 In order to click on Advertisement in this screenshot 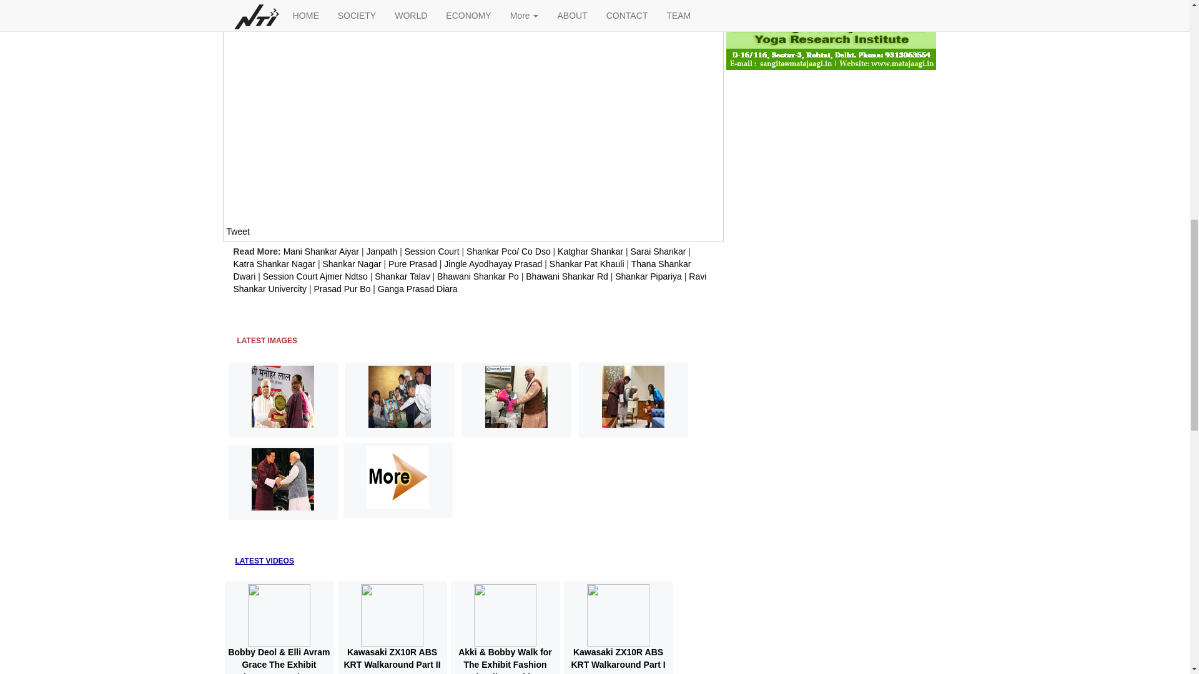, I will do `click(368, 311)`.